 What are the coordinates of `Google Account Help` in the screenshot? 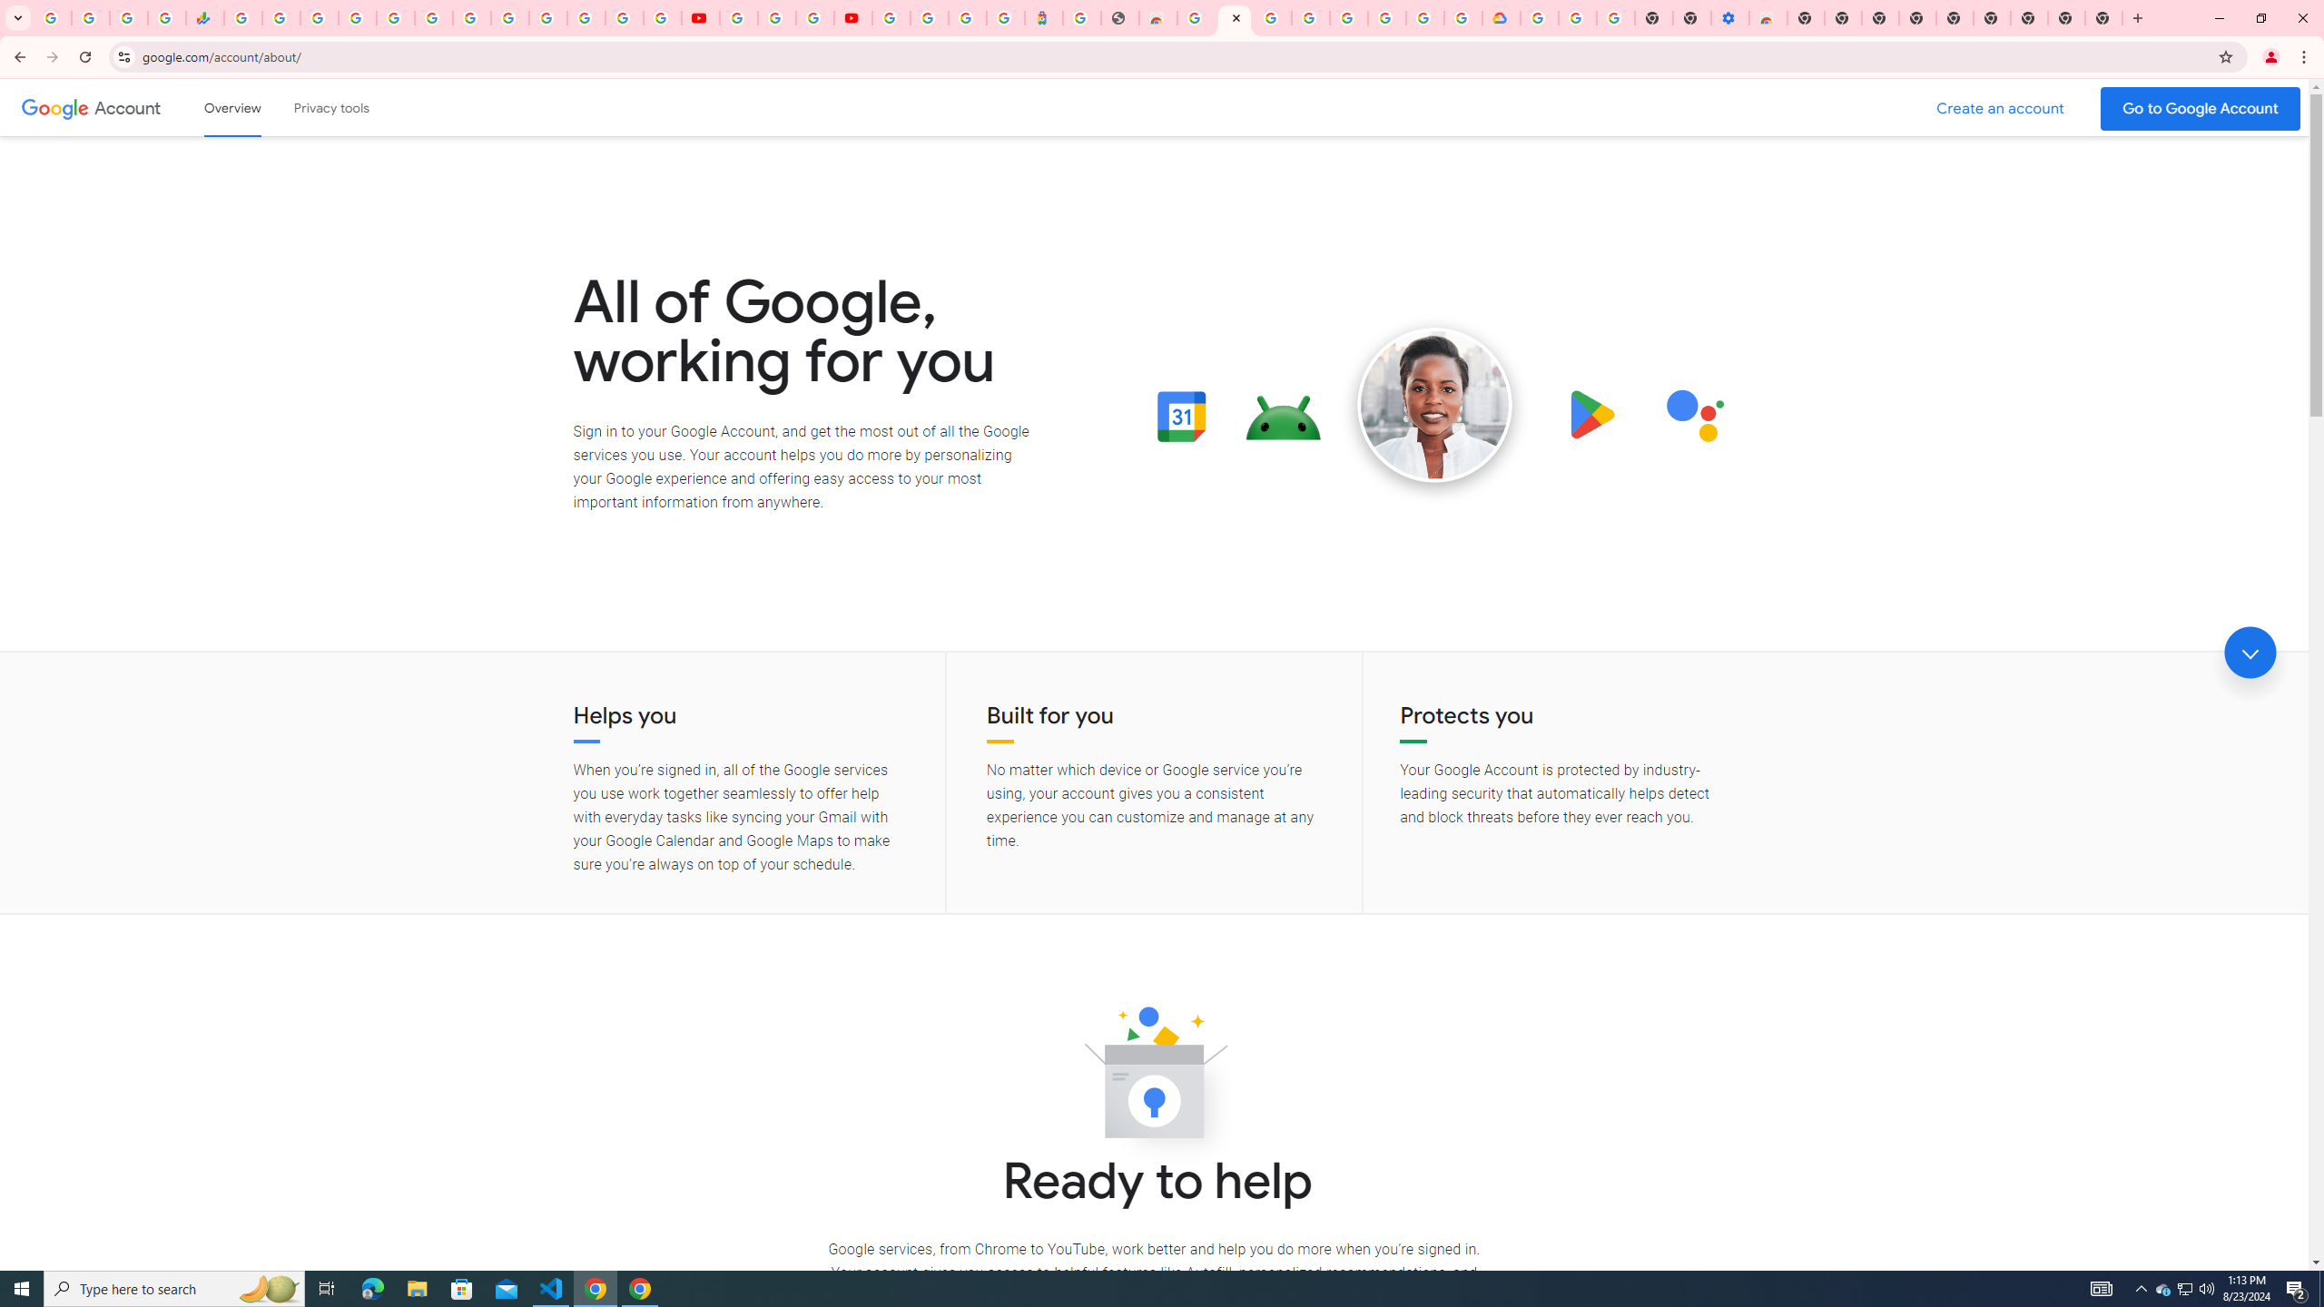 It's located at (777, 18).